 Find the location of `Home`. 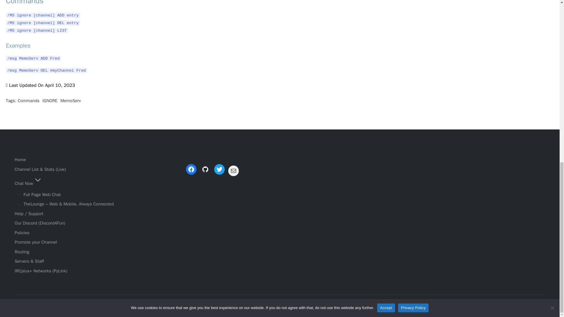

Home is located at coordinates (20, 159).